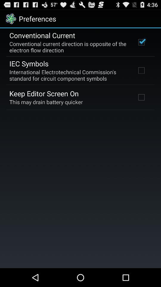  I want to click on scroll until international electrotechnical commission item, so click(69, 75).